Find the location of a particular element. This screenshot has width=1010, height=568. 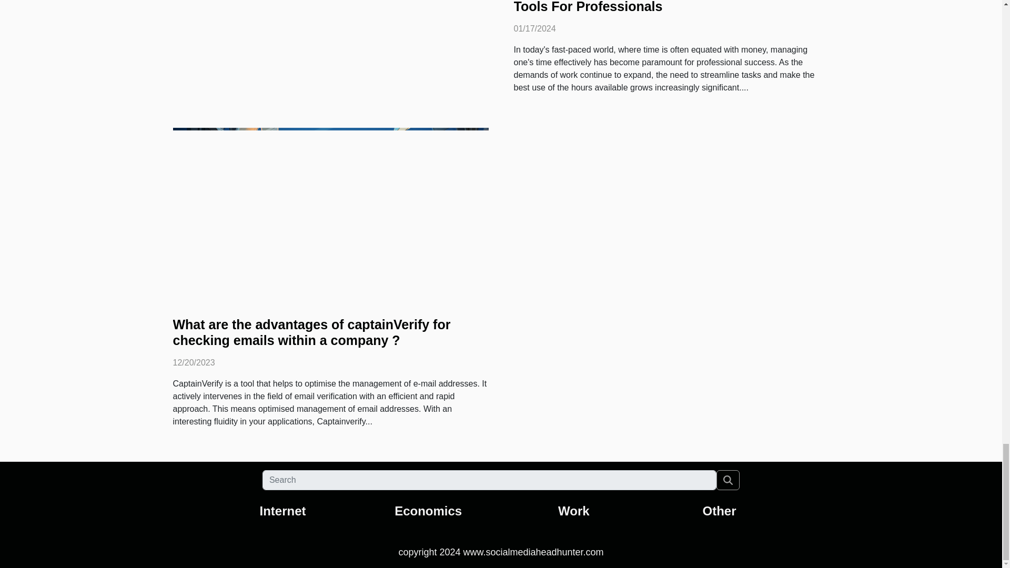

Work is located at coordinates (574, 510).